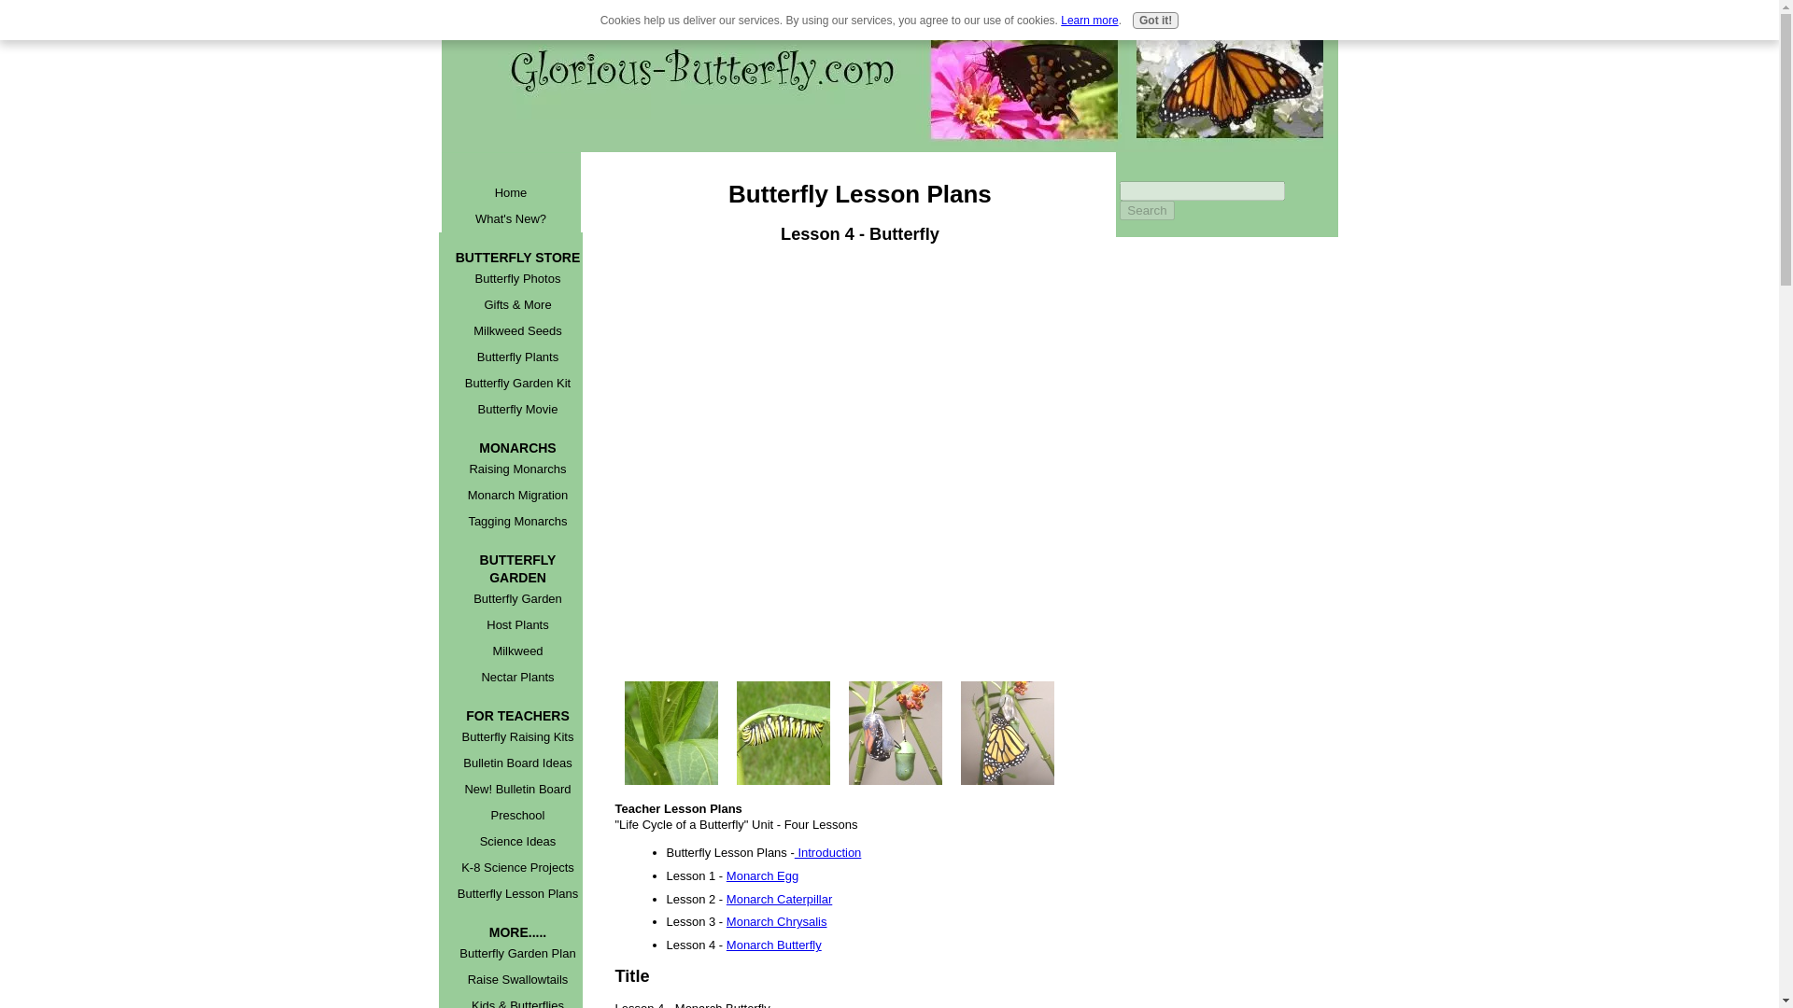 This screenshot has height=1008, width=1793. Describe the element at coordinates (776, 920) in the screenshot. I see `Monarch Chrysalis` at that location.